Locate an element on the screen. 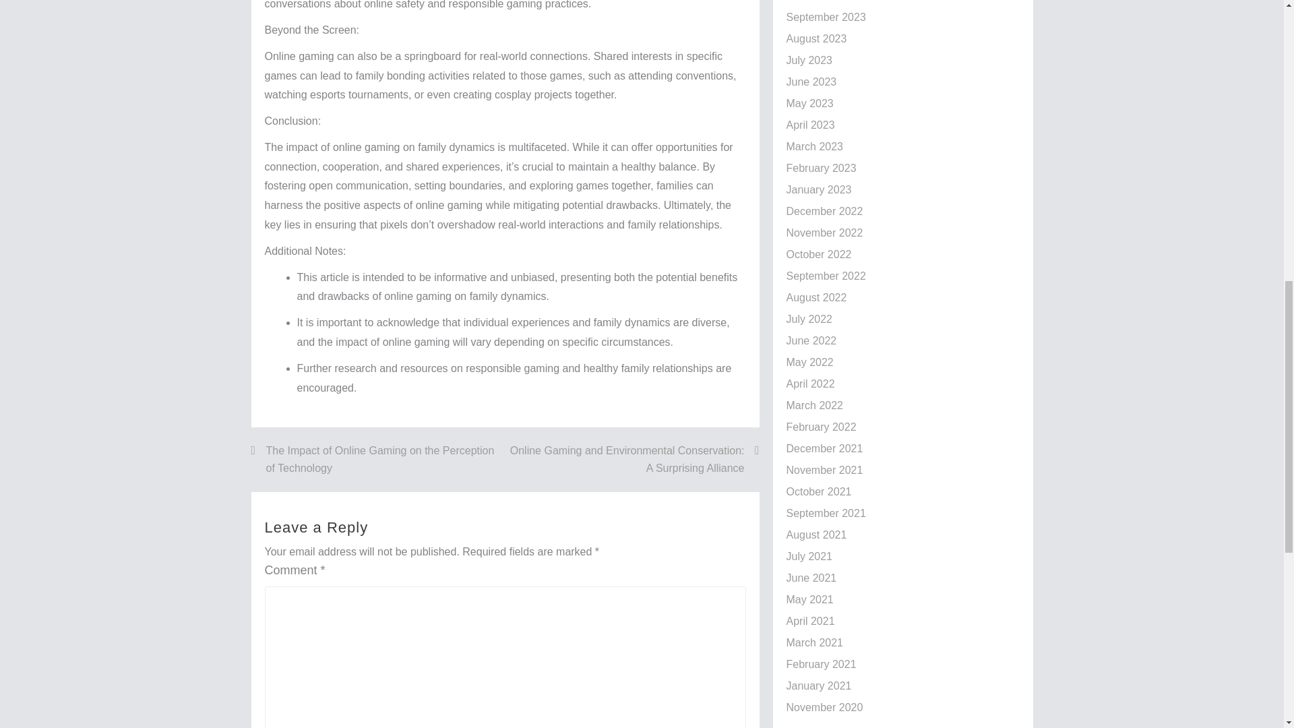  August 2023 is located at coordinates (815, 38).